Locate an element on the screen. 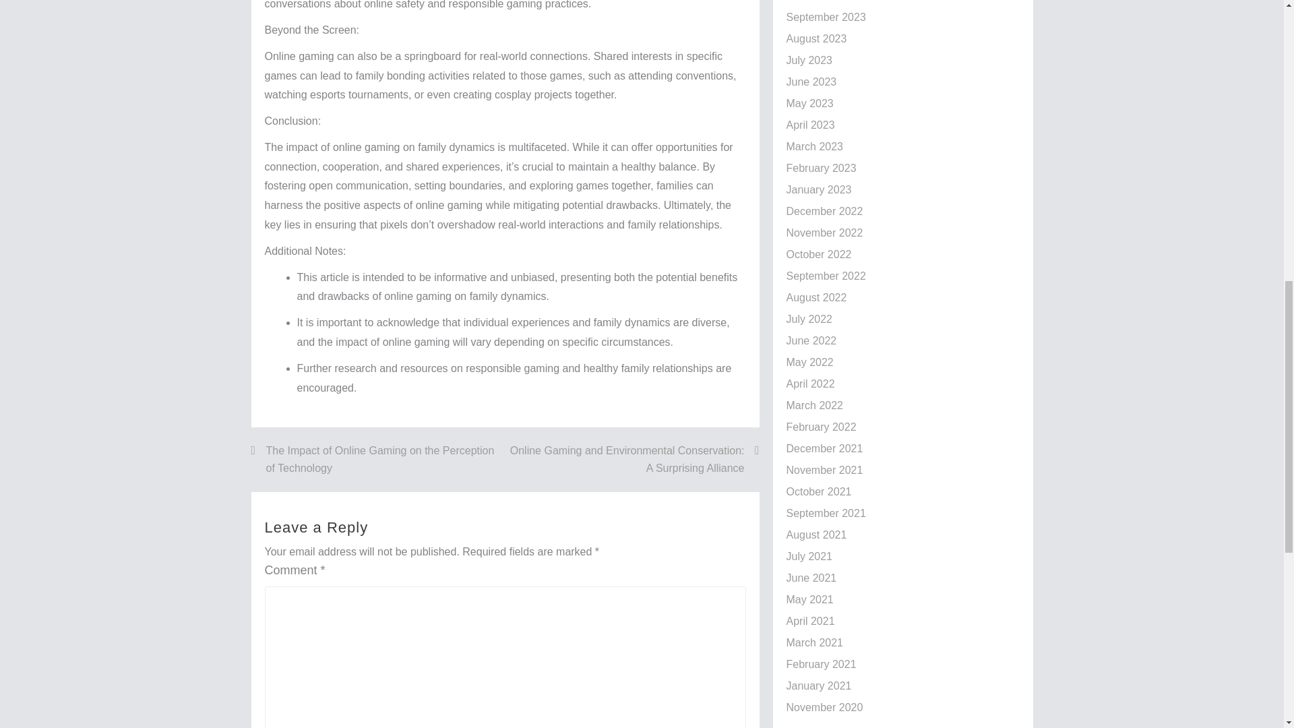  August 2023 is located at coordinates (815, 38).